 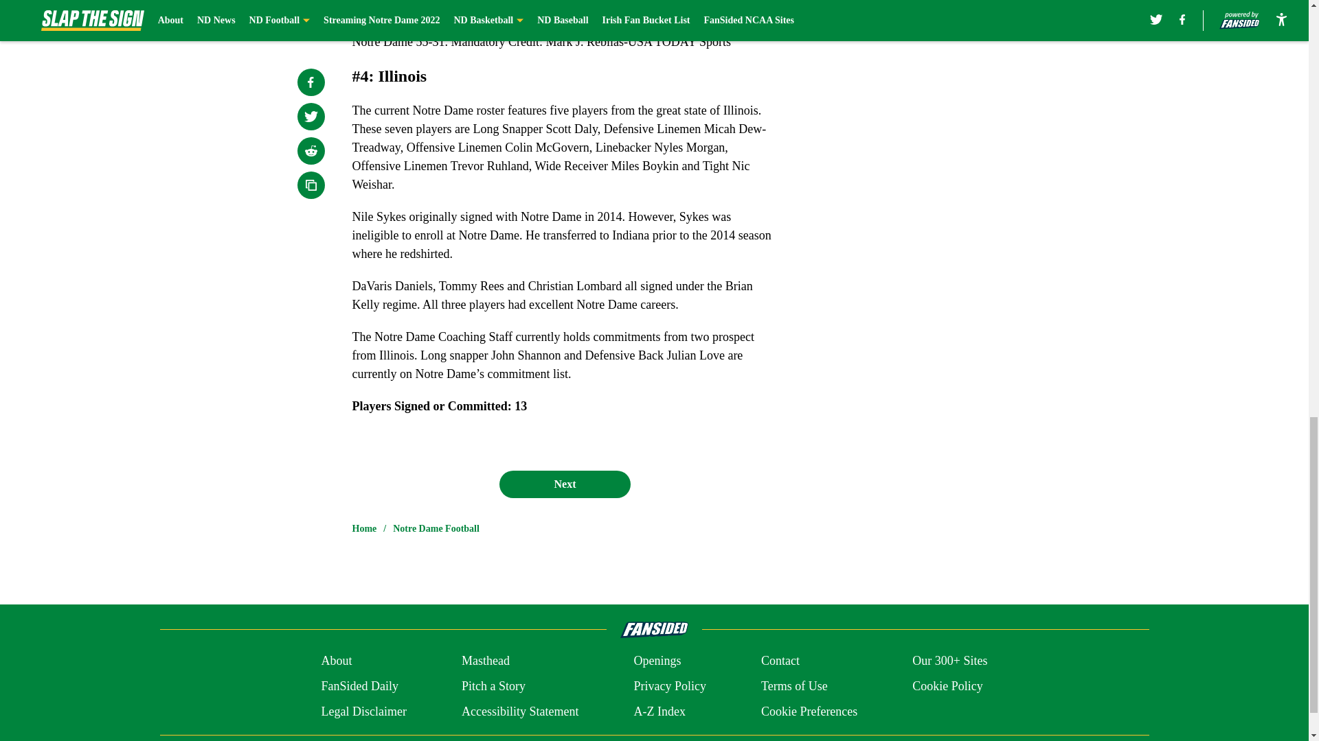 I want to click on Next, so click(x=564, y=484).